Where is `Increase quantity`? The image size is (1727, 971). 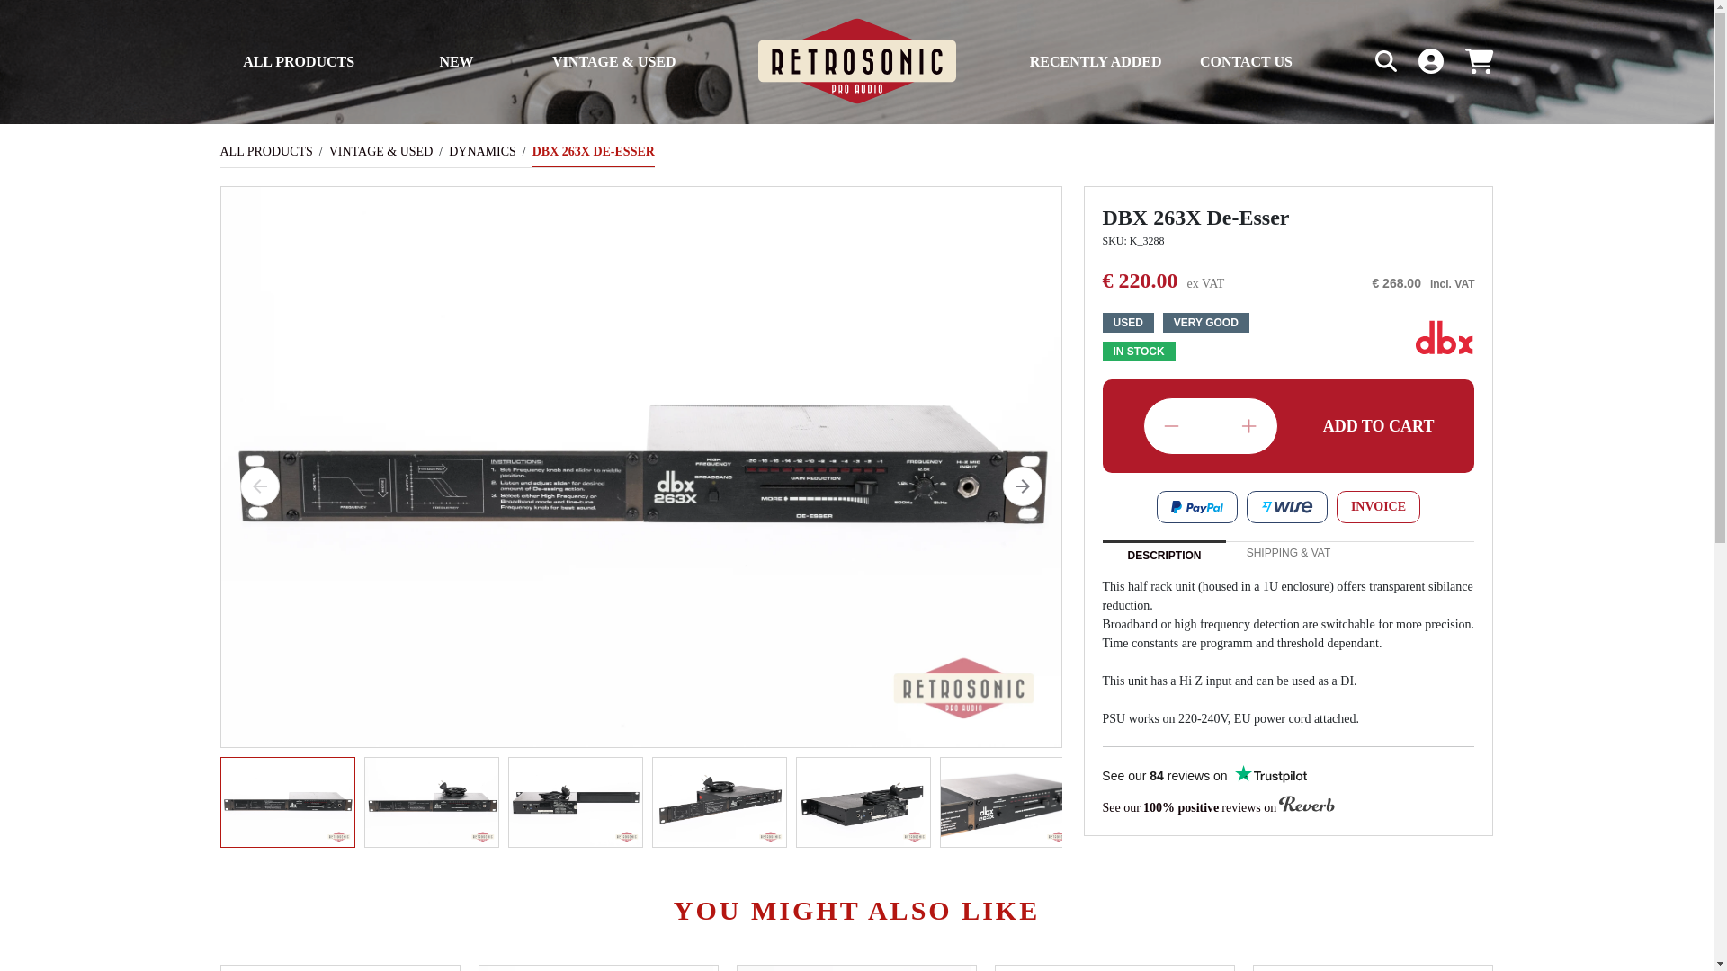 Increase quantity is located at coordinates (1248, 426).